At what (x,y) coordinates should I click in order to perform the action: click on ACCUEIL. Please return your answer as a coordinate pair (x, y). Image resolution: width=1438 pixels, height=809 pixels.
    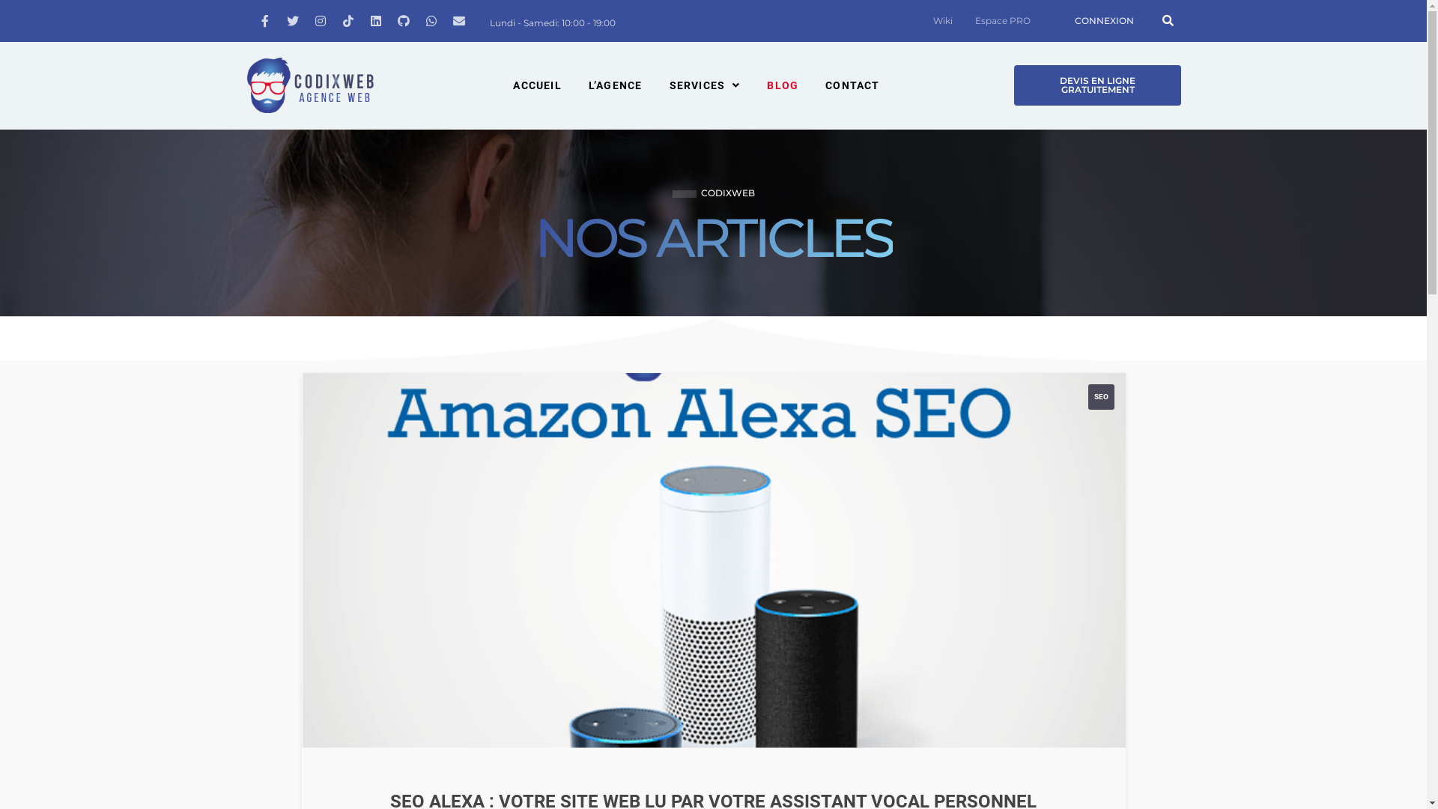
    Looking at the image, I should click on (537, 85).